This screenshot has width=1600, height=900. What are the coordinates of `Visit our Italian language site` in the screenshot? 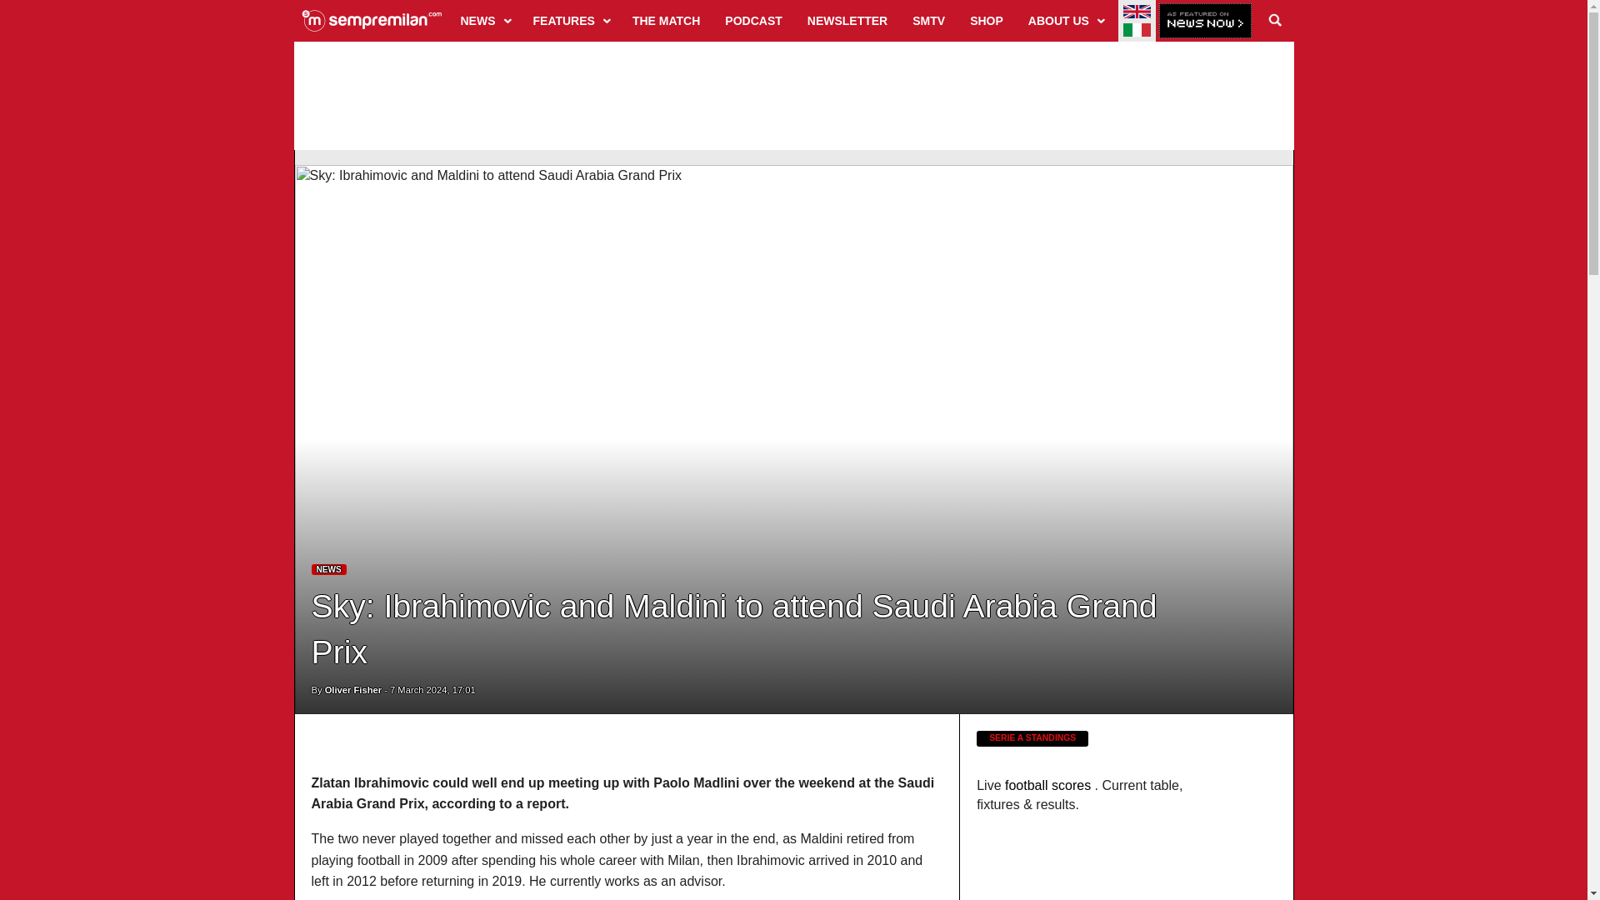 It's located at (1137, 30).